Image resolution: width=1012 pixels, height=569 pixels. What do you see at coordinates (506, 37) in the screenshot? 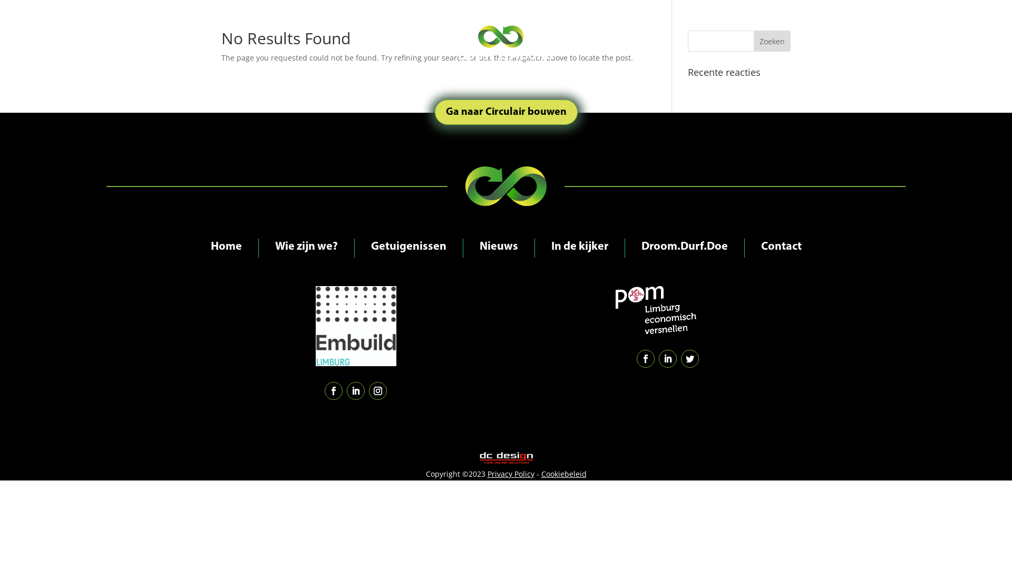
I see `Logo wit boostbouw Limburg` at bounding box center [506, 37].